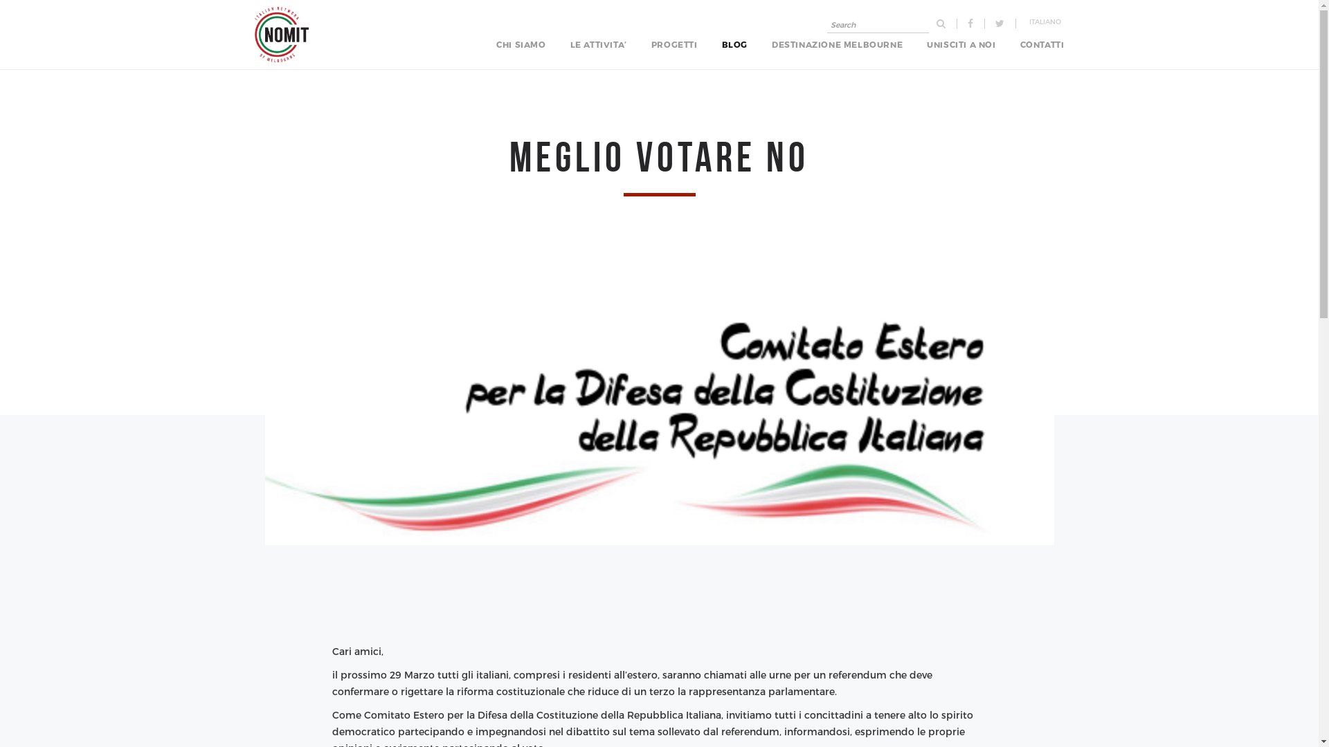  I want to click on CHI SIAMO, so click(521, 44).